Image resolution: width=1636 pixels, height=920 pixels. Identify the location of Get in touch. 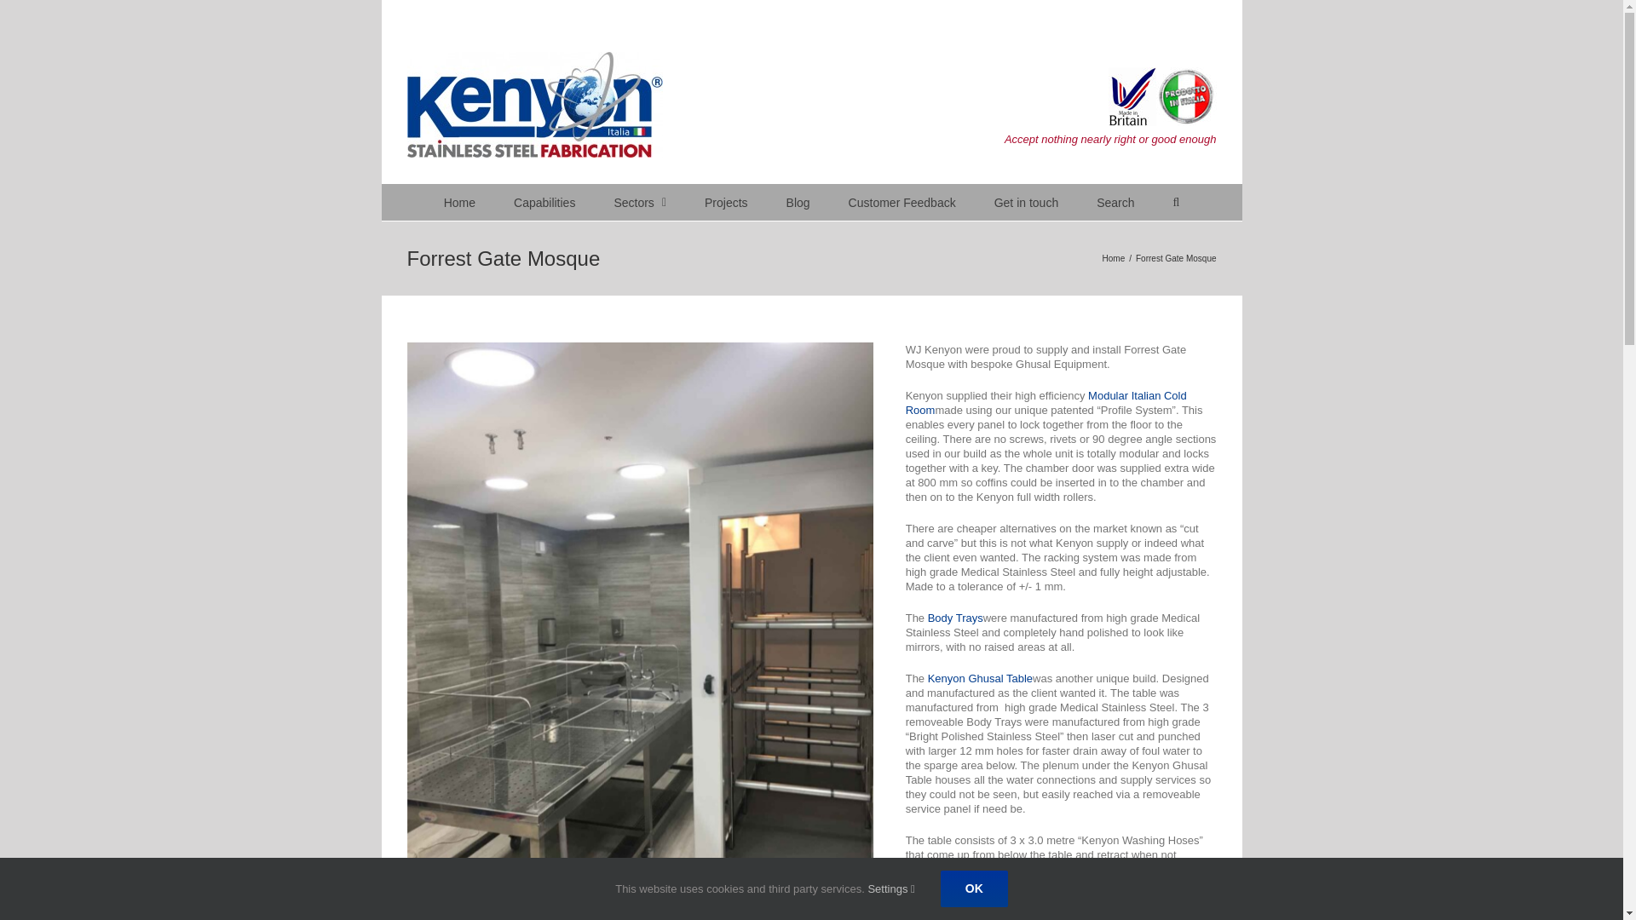
(1026, 203).